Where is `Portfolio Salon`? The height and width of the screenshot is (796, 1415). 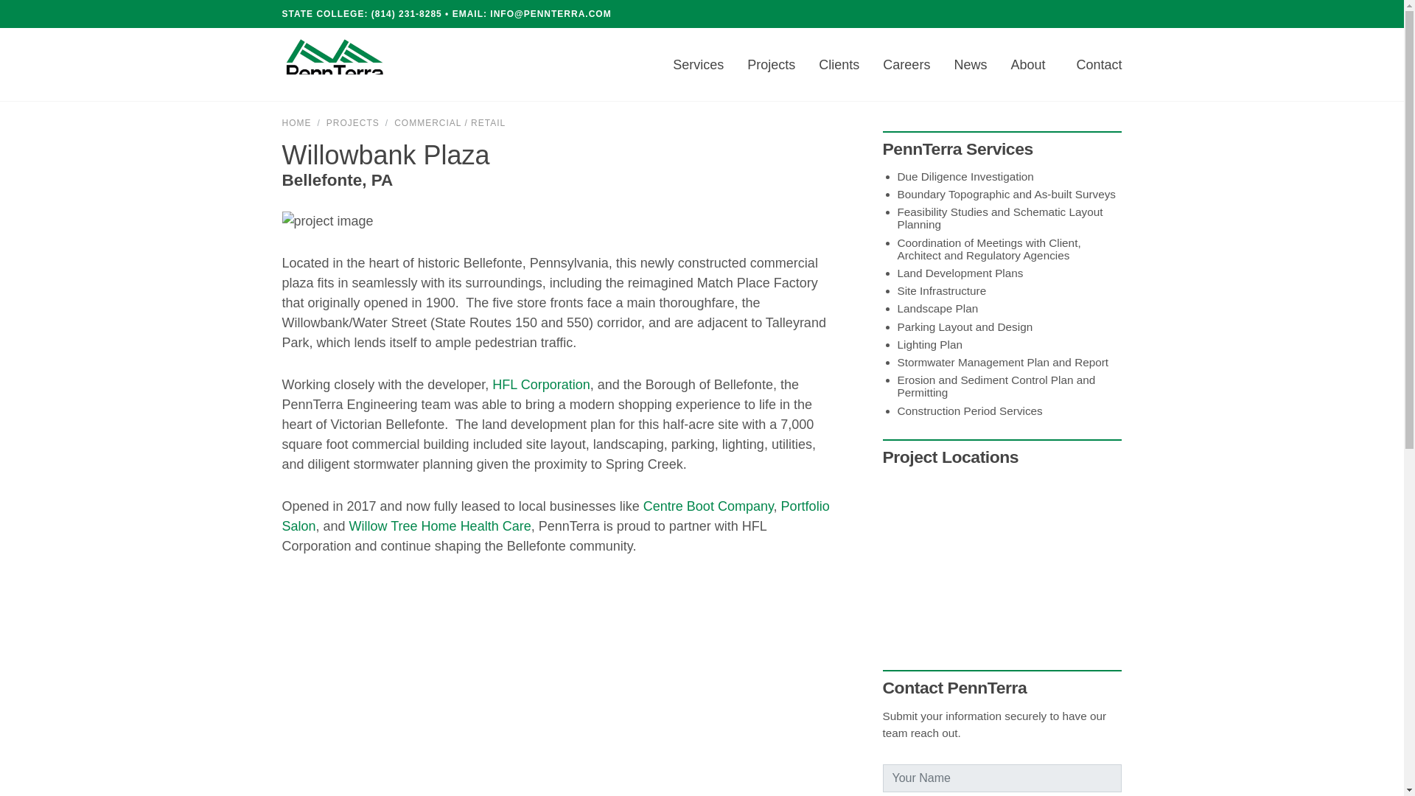 Portfolio Salon is located at coordinates (556, 516).